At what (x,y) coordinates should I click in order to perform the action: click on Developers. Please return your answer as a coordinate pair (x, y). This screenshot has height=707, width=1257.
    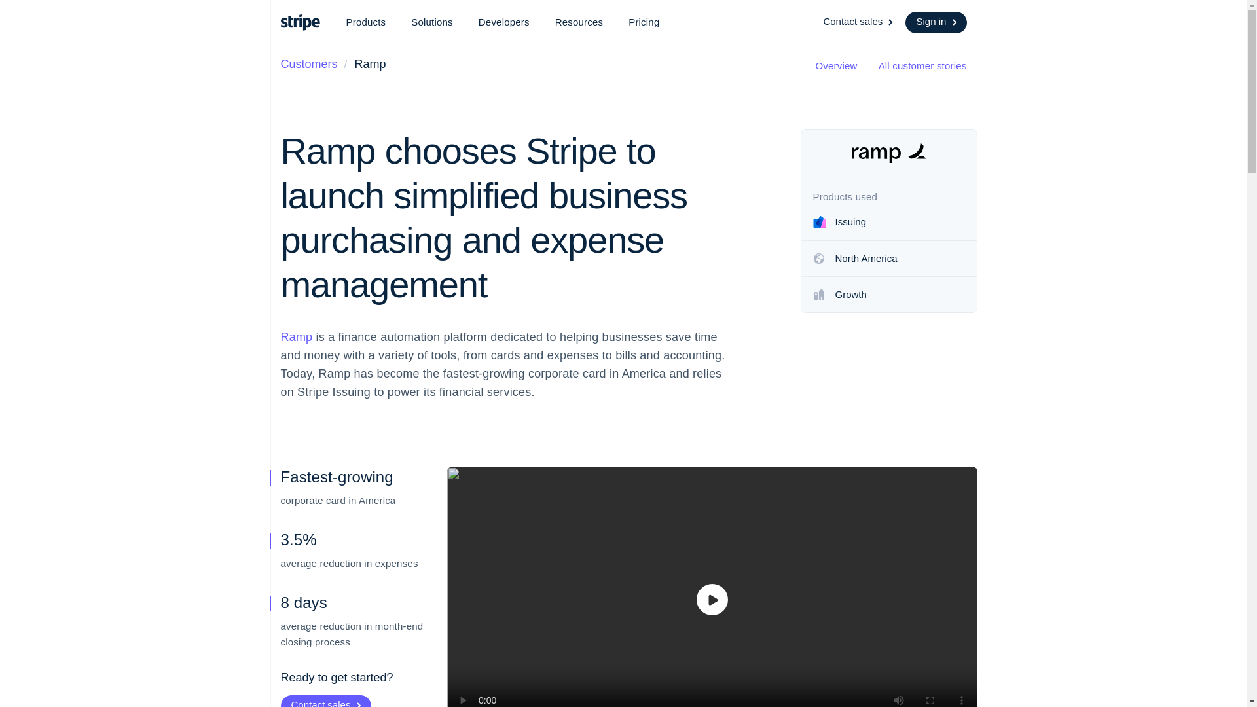
    Looking at the image, I should click on (504, 22).